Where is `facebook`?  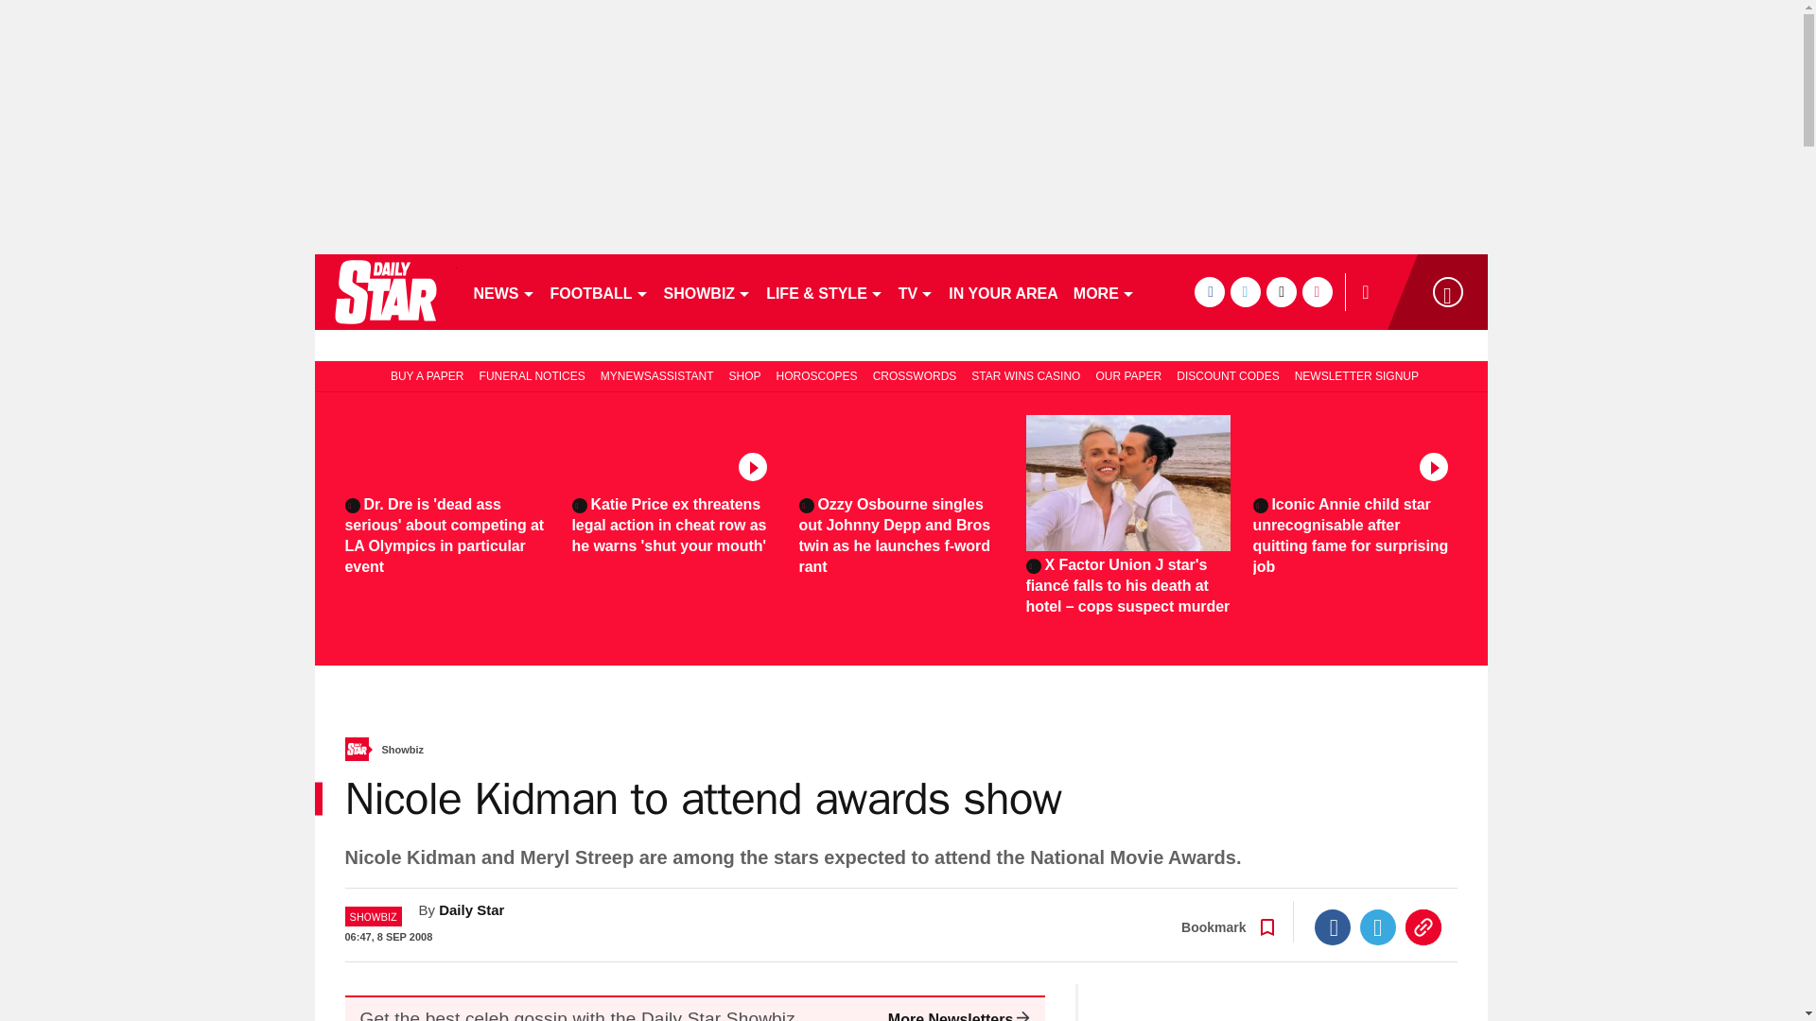
facebook is located at coordinates (1209, 291).